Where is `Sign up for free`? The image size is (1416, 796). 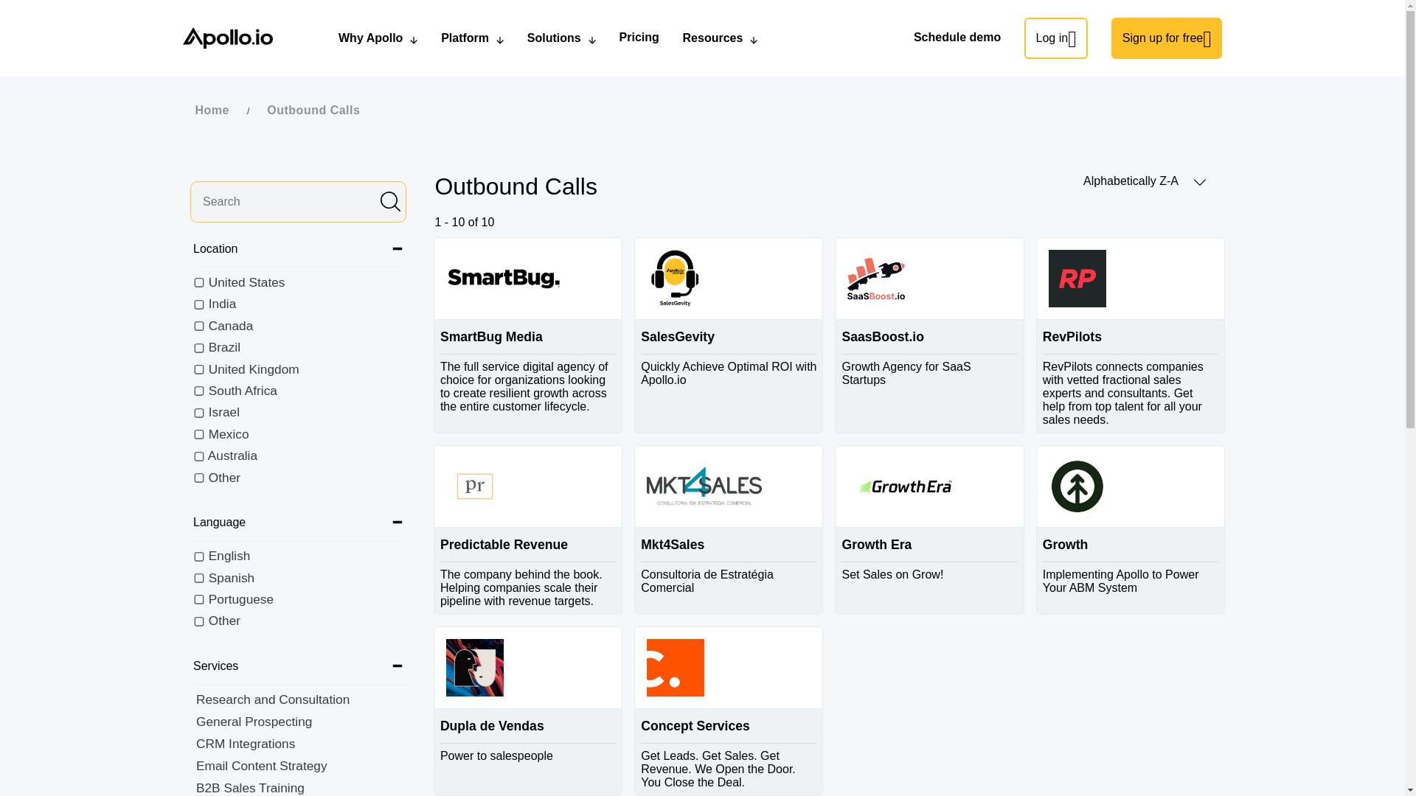 Sign up for free is located at coordinates (1167, 38).